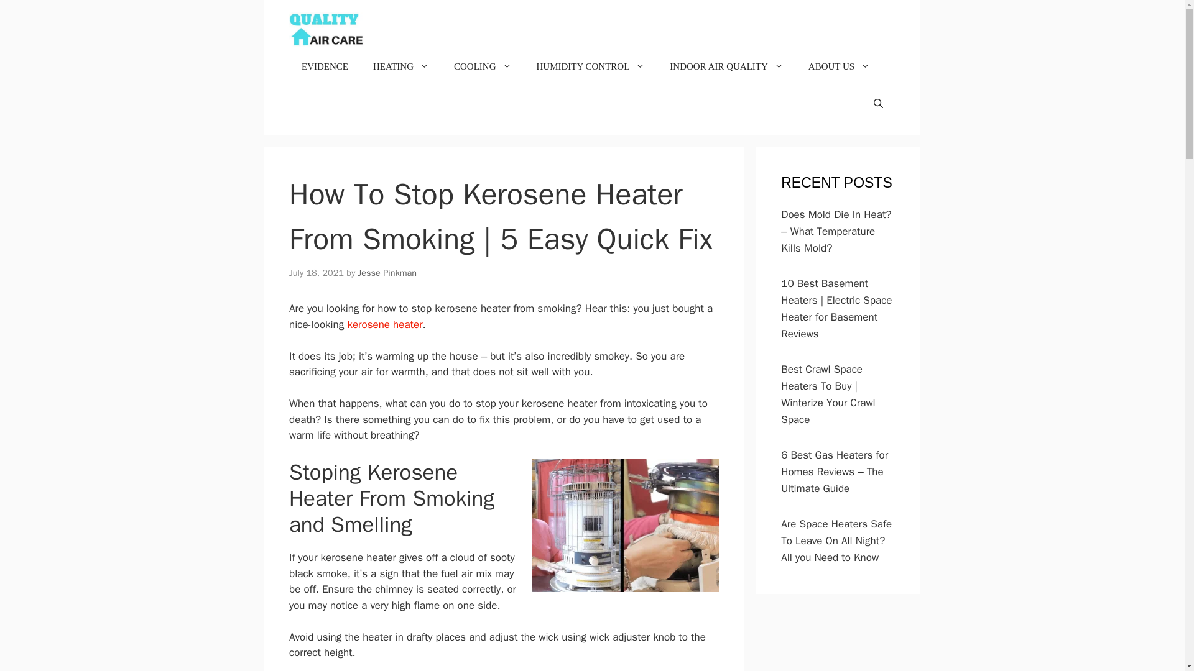 The height and width of the screenshot is (671, 1194). I want to click on Quality Home Air Care, so click(326, 30).